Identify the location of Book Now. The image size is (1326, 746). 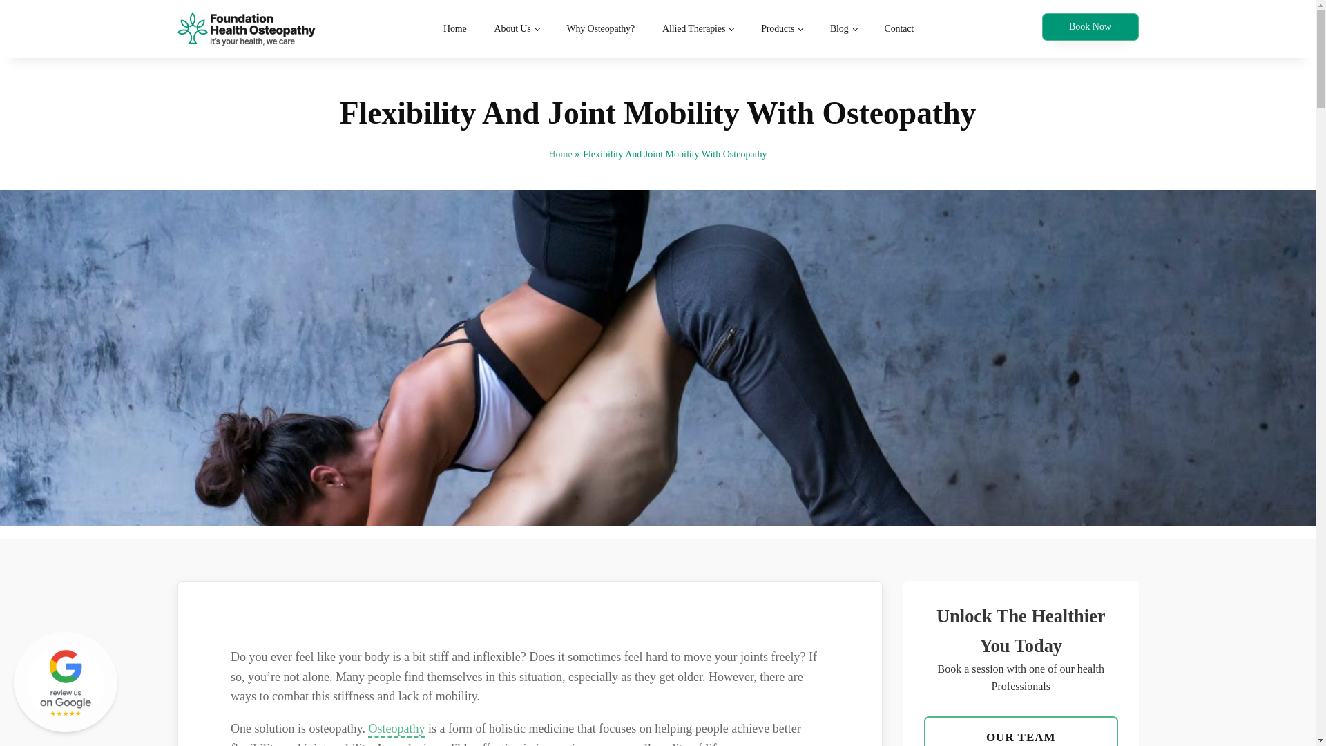
(1089, 27).